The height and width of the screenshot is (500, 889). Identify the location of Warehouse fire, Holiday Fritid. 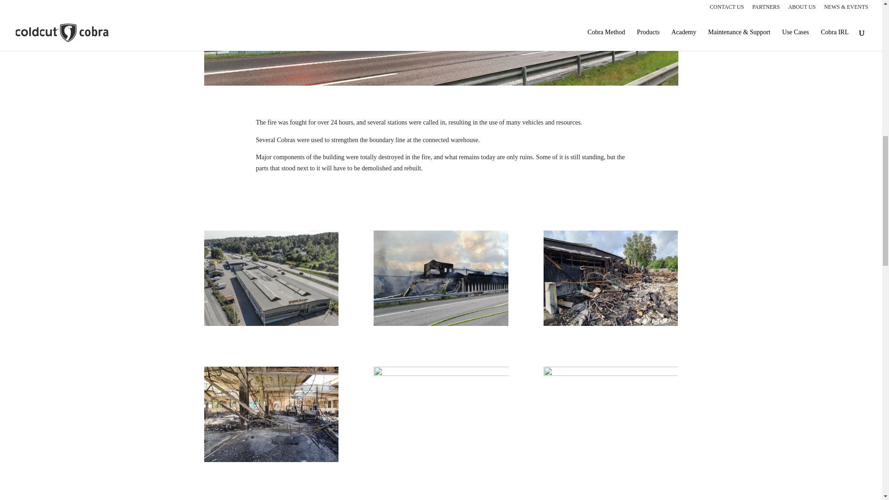
(440, 43).